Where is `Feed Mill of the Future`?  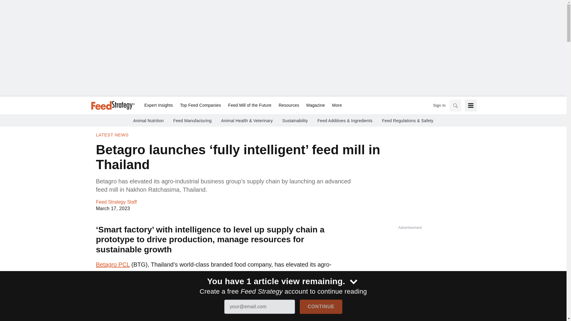 Feed Mill of the Future is located at coordinates (250, 106).